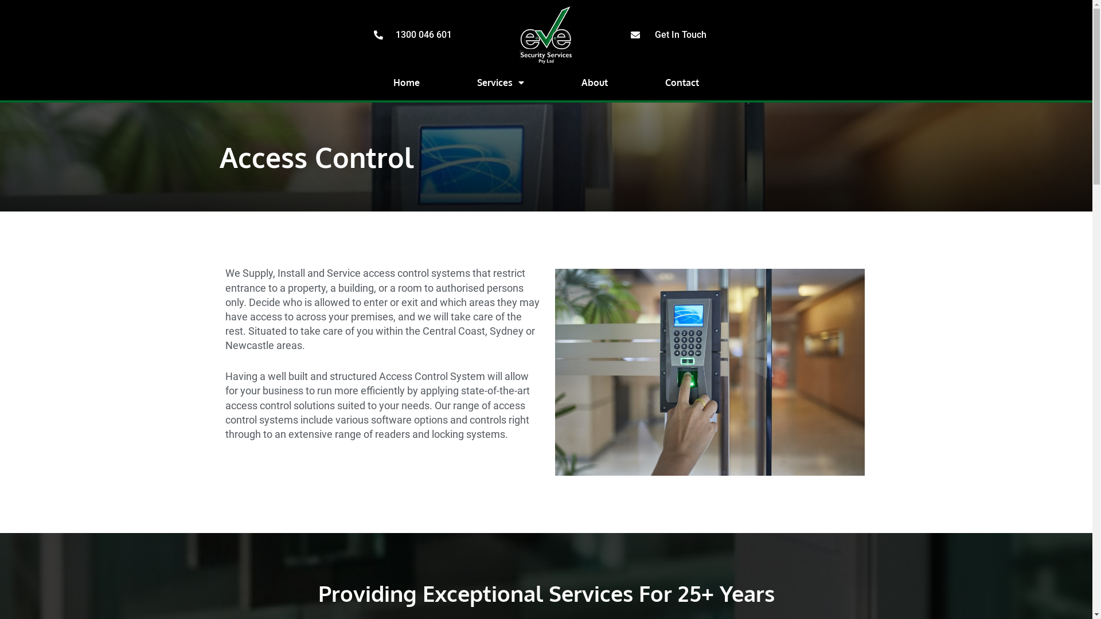 This screenshot has width=1101, height=619. What do you see at coordinates (595, 83) in the screenshot?
I see `About` at bounding box center [595, 83].